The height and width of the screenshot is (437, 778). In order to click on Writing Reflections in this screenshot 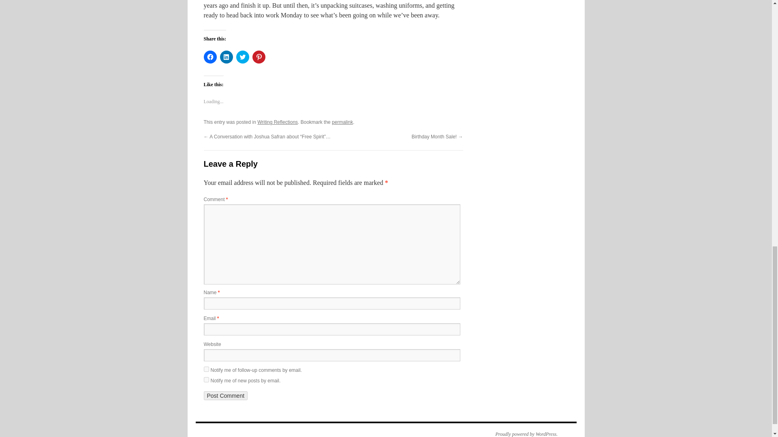, I will do `click(278, 122)`.